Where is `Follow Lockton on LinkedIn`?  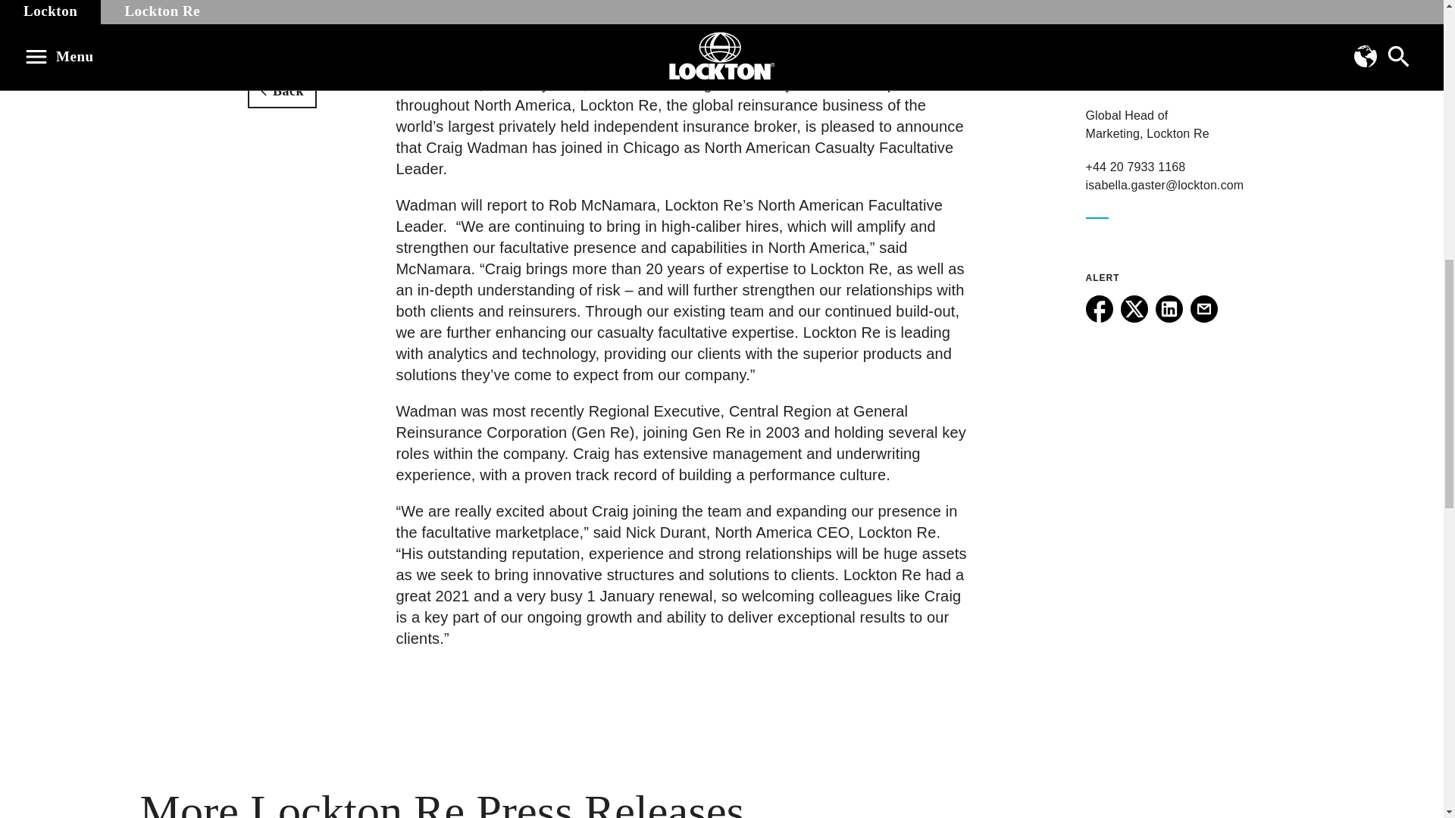 Follow Lockton on LinkedIn is located at coordinates (1169, 318).